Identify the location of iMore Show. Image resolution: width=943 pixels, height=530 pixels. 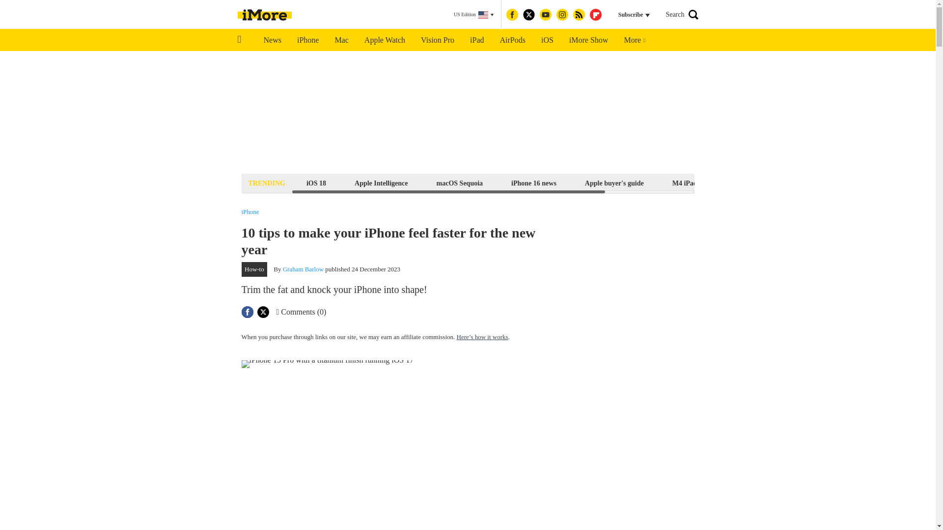
(588, 40).